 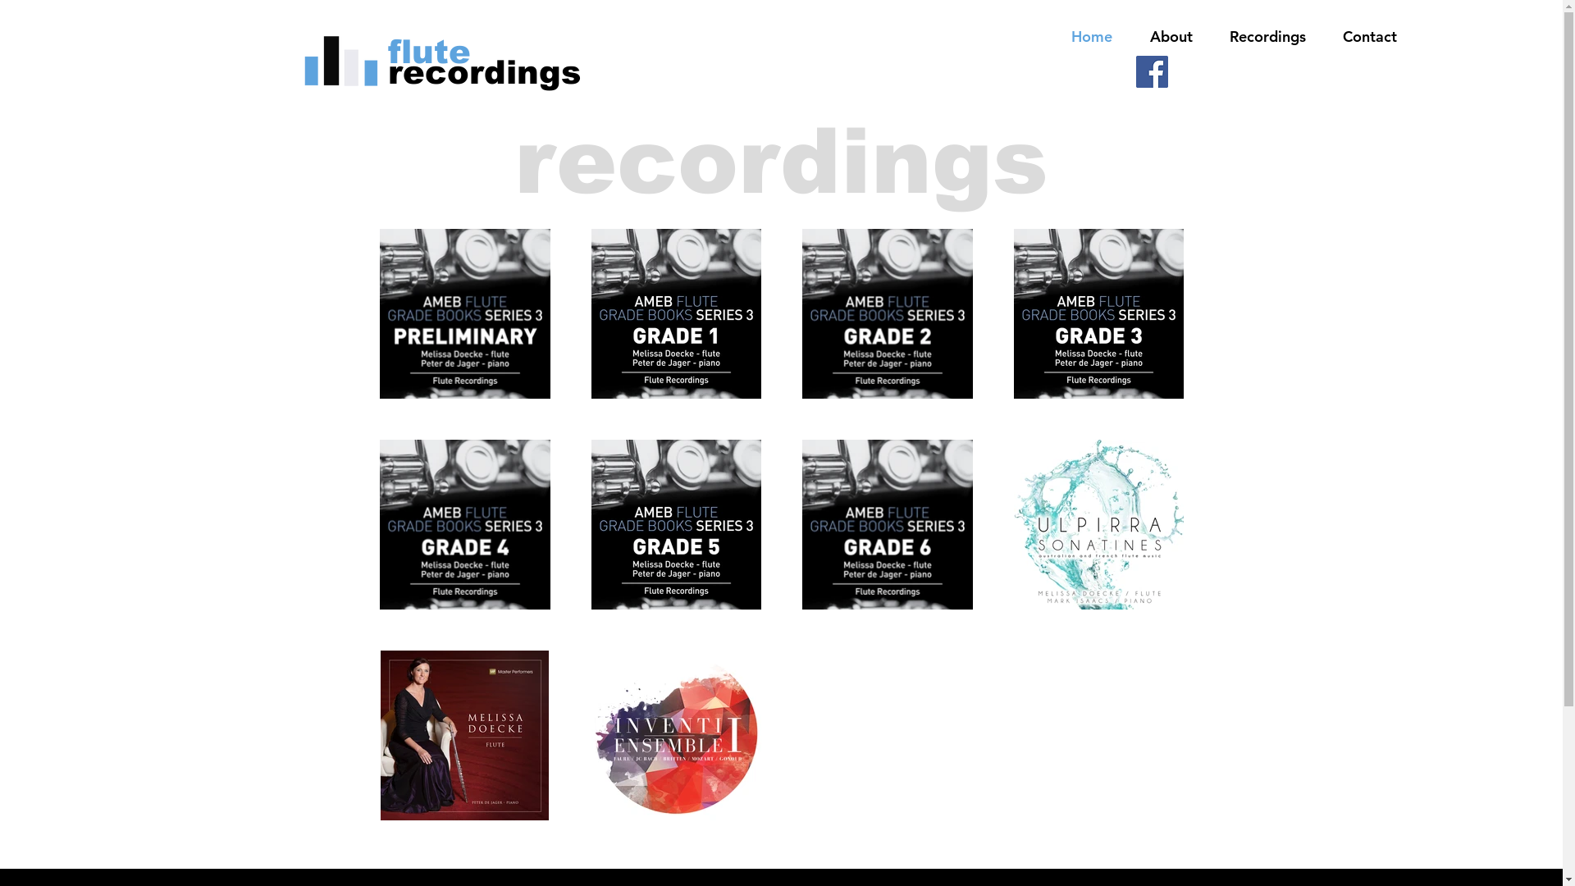 What do you see at coordinates (1370, 37) in the screenshot?
I see `Contact` at bounding box center [1370, 37].